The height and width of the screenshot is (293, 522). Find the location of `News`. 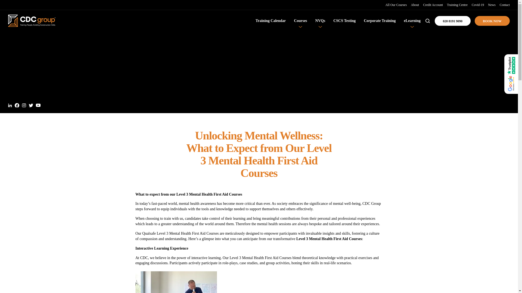

News is located at coordinates (492, 5).